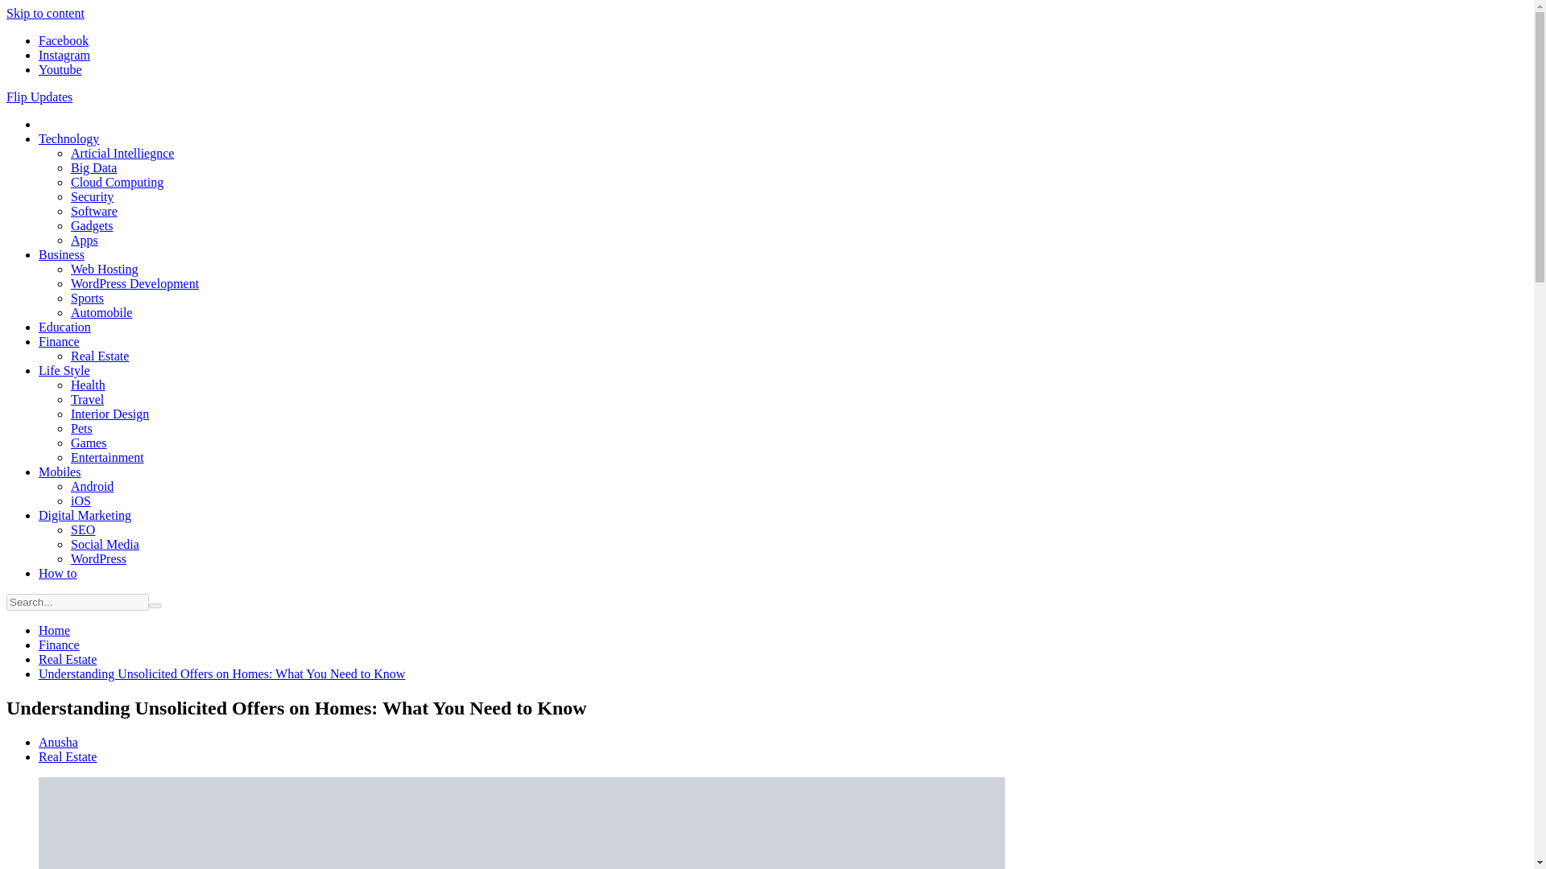  What do you see at coordinates (60, 69) in the screenshot?
I see `Youtube` at bounding box center [60, 69].